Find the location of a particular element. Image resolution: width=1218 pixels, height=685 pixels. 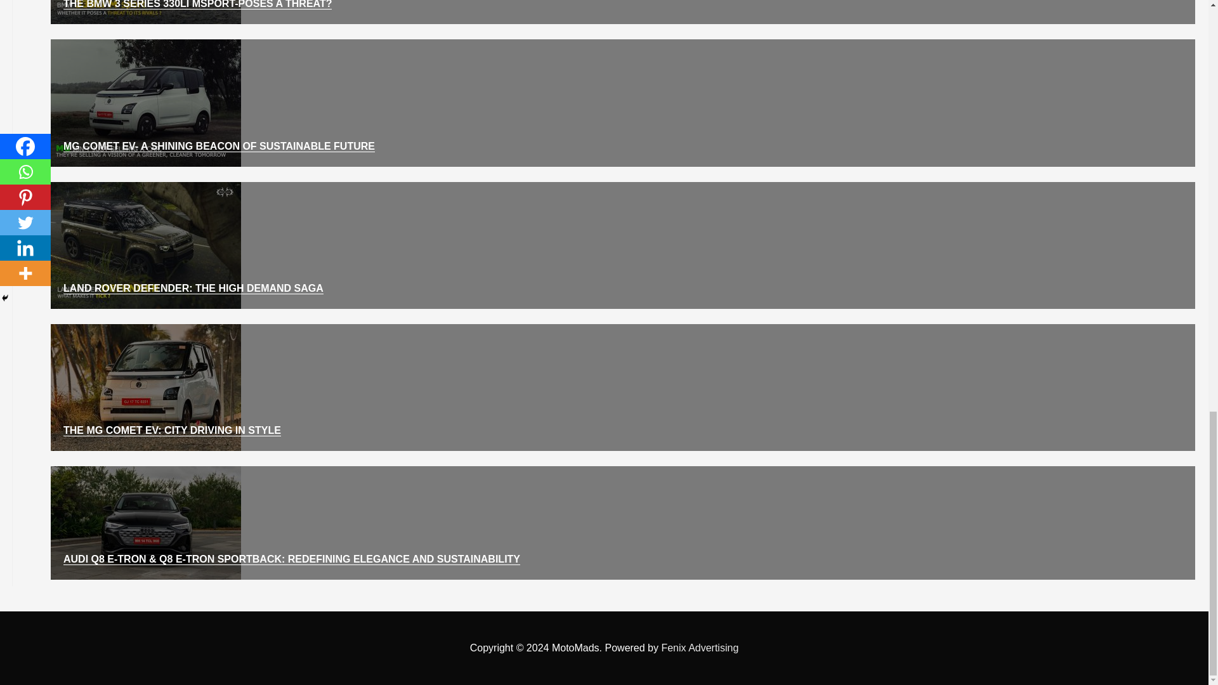

THE MG COMET EV: CITY DRIVING IN STYLE is located at coordinates (172, 430).